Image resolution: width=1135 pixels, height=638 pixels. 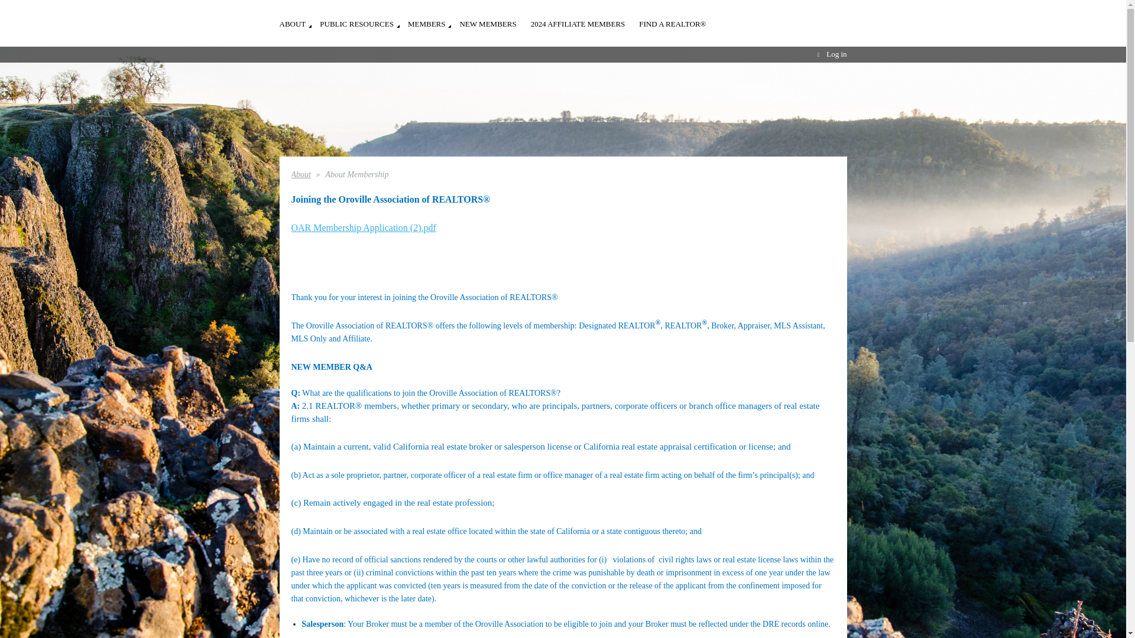 What do you see at coordinates (364, 18) in the screenshot?
I see `PUBLIC RESOURCES` at bounding box center [364, 18].